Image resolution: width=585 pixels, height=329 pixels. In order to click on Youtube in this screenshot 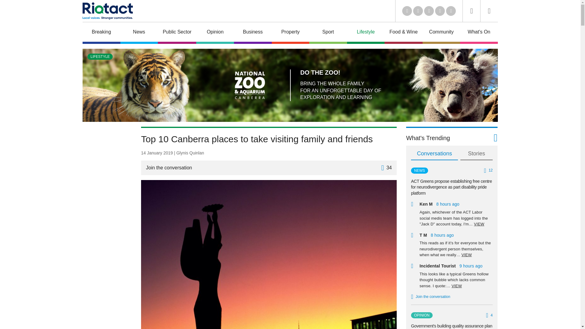, I will do `click(429, 11)`.